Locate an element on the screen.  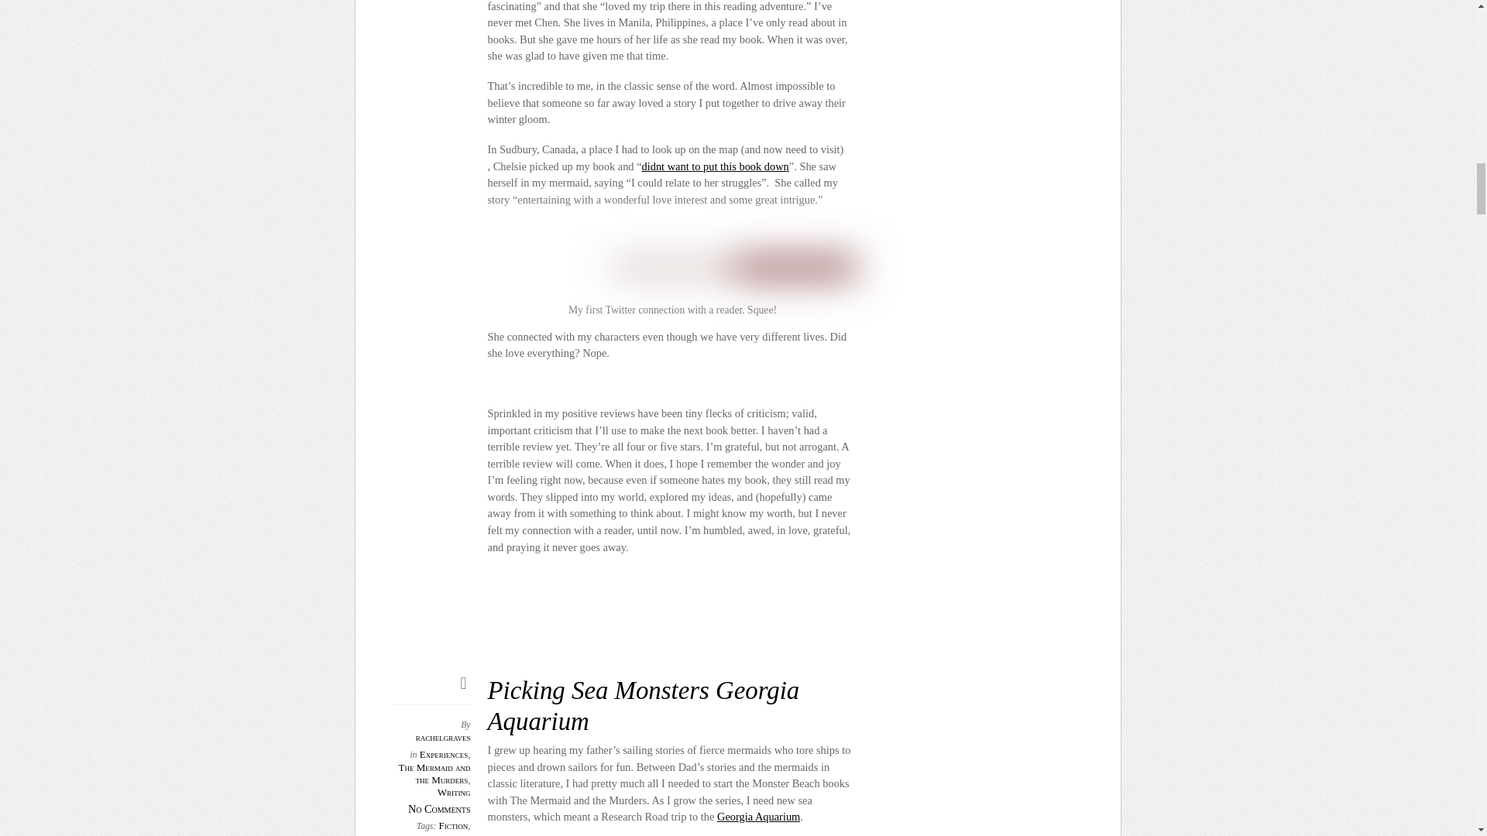
didnt want to put this book down is located at coordinates (716, 166).